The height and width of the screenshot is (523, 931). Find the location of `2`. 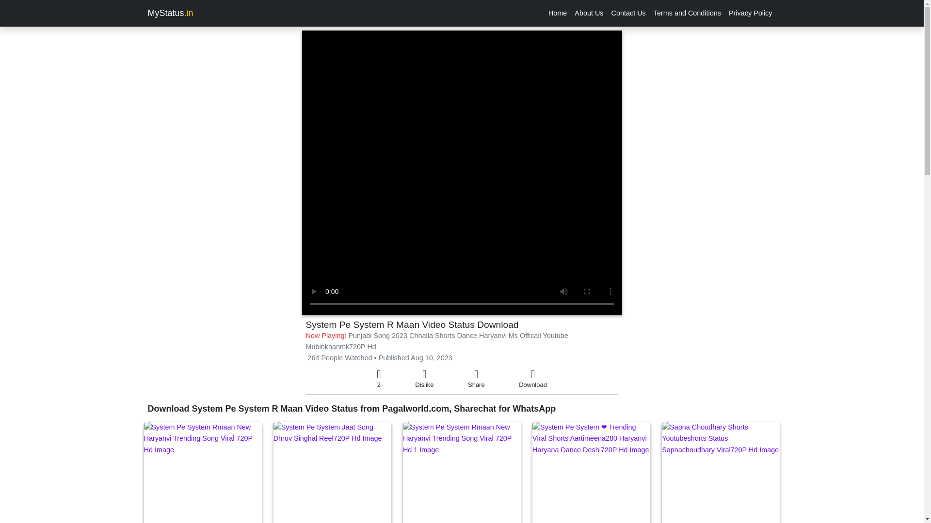

2 is located at coordinates (379, 379).